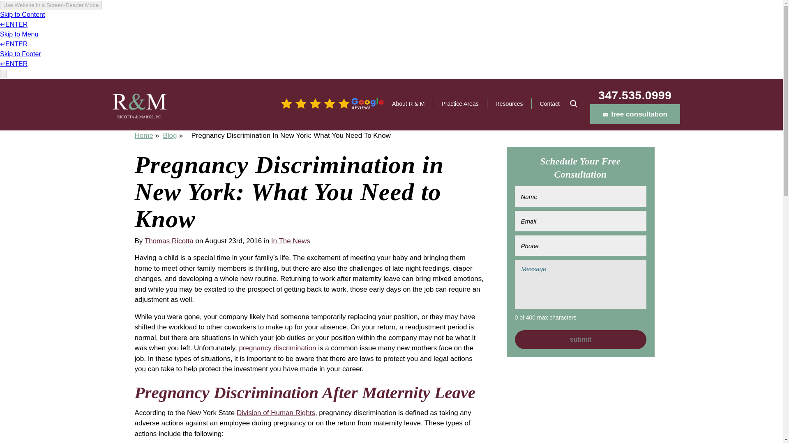 Image resolution: width=789 pixels, height=443 pixels. Describe the element at coordinates (168, 241) in the screenshot. I see `Posts by Thomas Ricotta` at that location.